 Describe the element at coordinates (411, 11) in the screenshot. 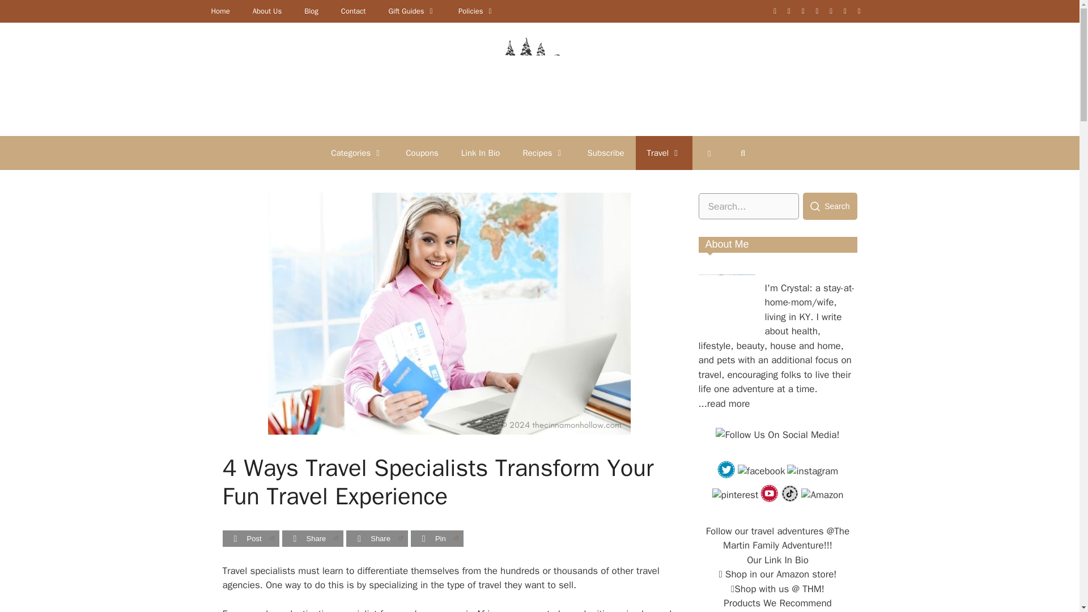

I see `Gift Guides` at that location.